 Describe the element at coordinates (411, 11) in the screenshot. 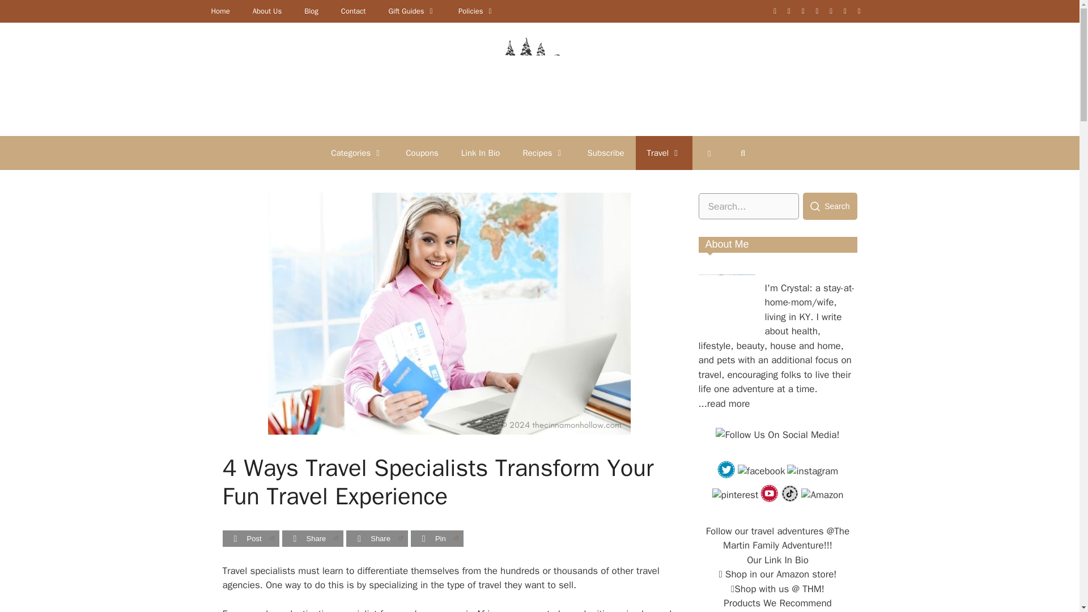

I see `Gift Guides` at that location.